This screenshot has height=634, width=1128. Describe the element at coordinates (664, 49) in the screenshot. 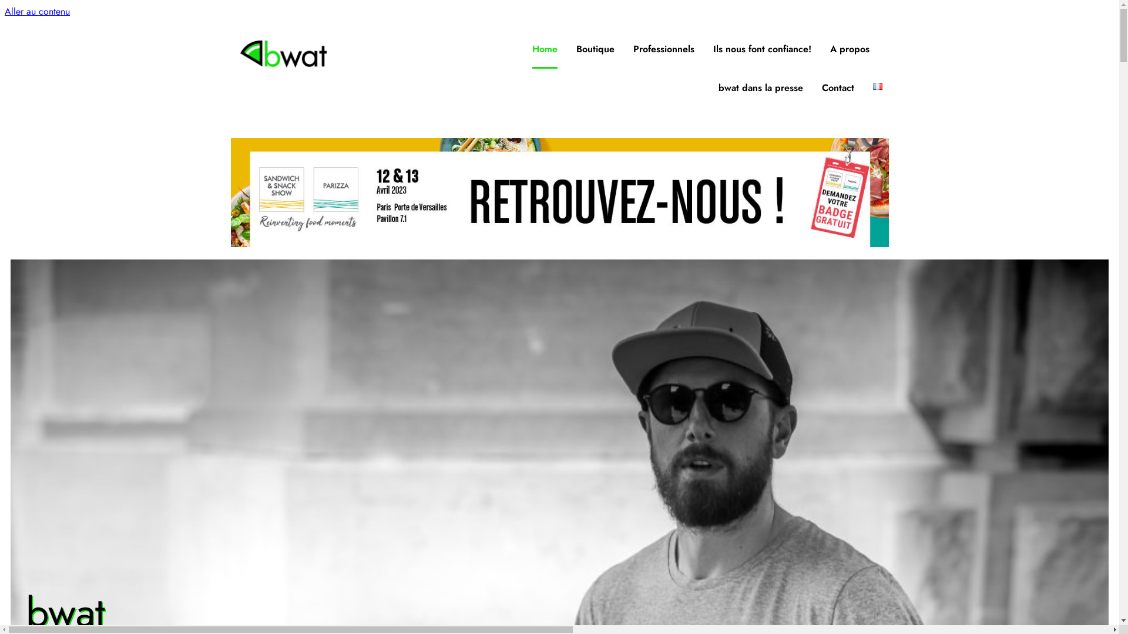

I see `Professionnels` at that location.